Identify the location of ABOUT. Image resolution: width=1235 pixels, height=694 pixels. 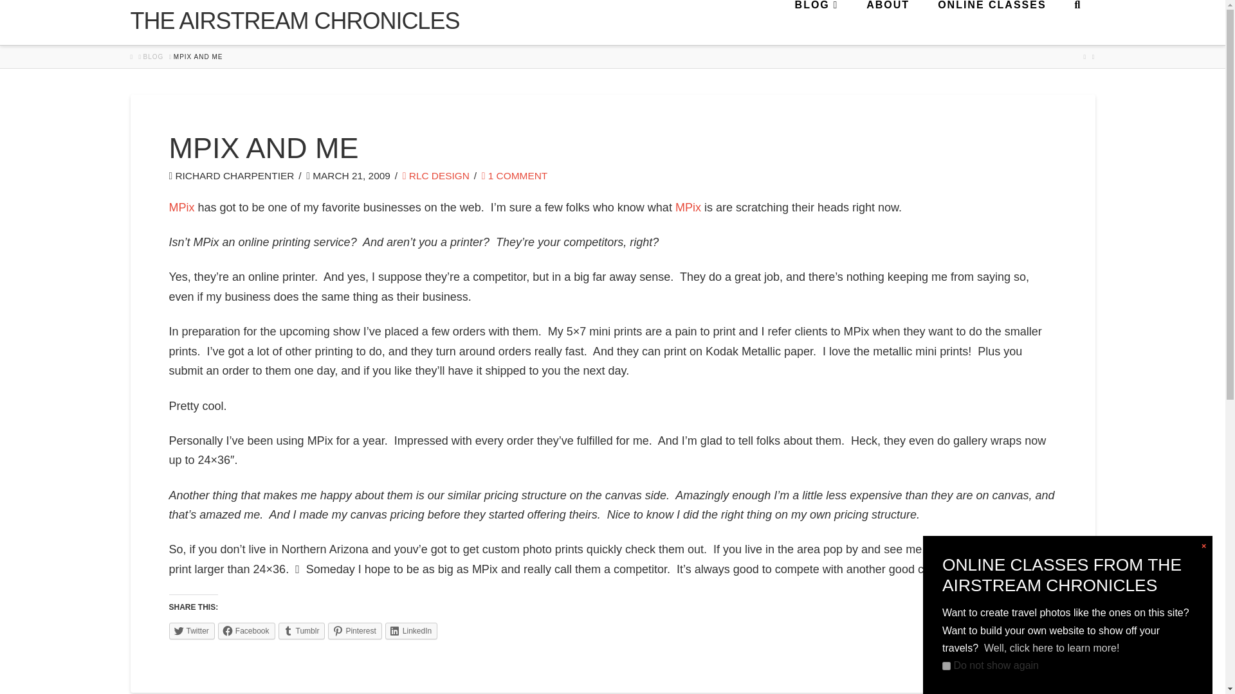
(887, 22).